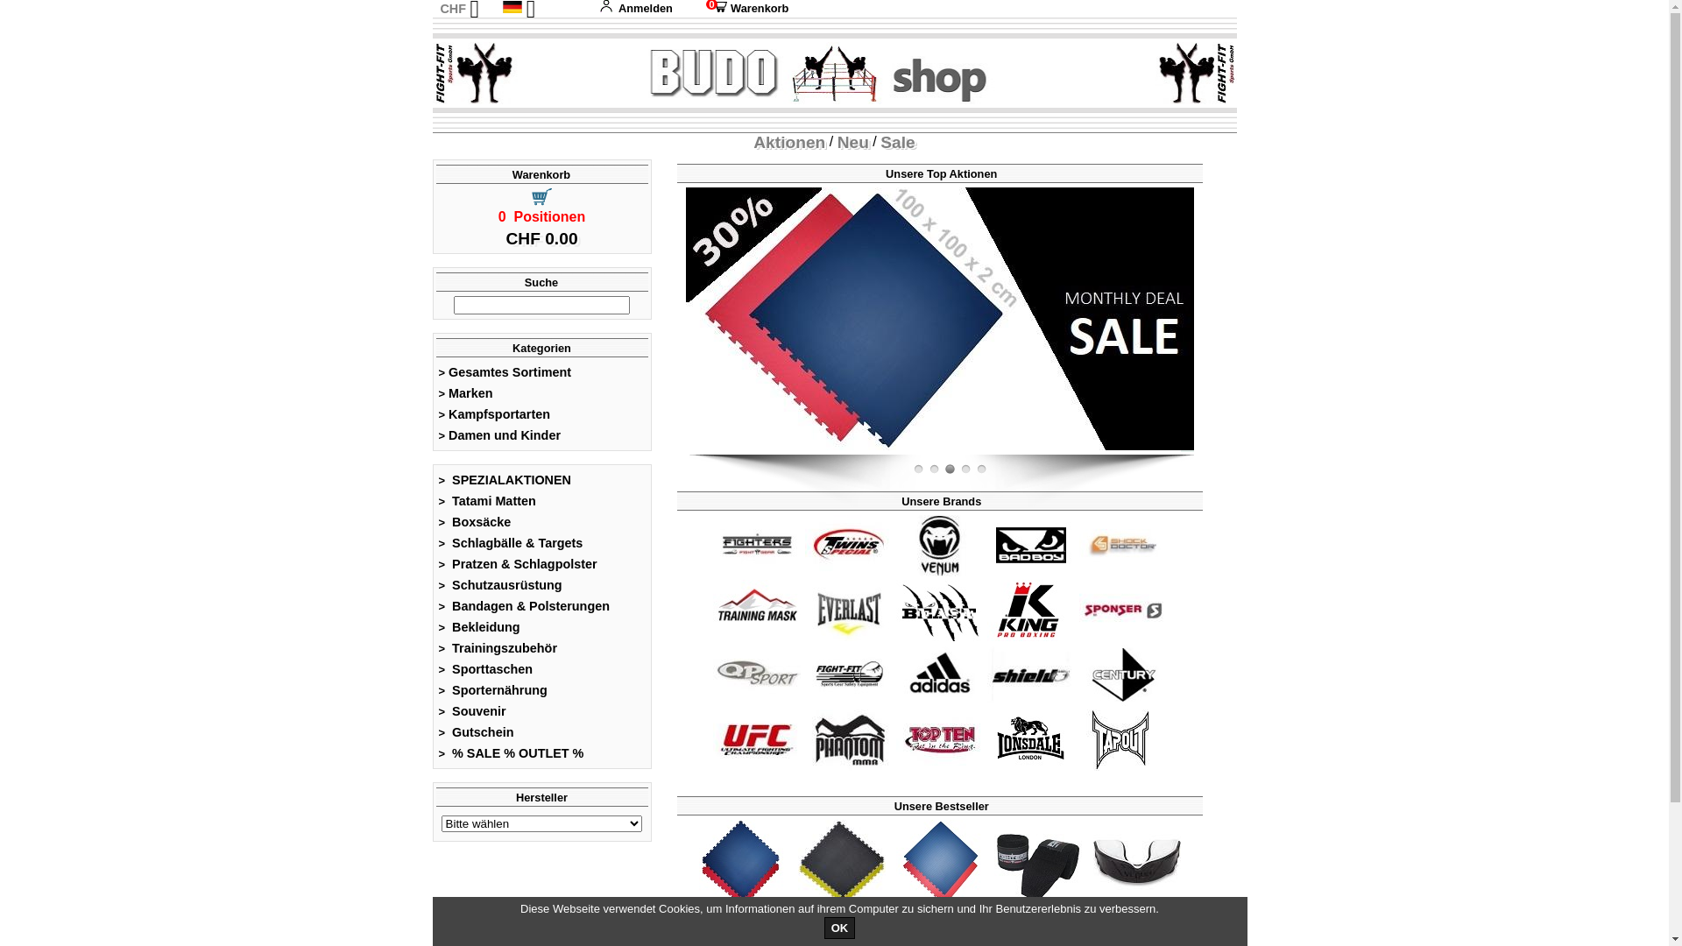 Image resolution: width=1682 pixels, height=946 pixels. Describe the element at coordinates (499, 435) in the screenshot. I see `> Damen und Kinder` at that location.